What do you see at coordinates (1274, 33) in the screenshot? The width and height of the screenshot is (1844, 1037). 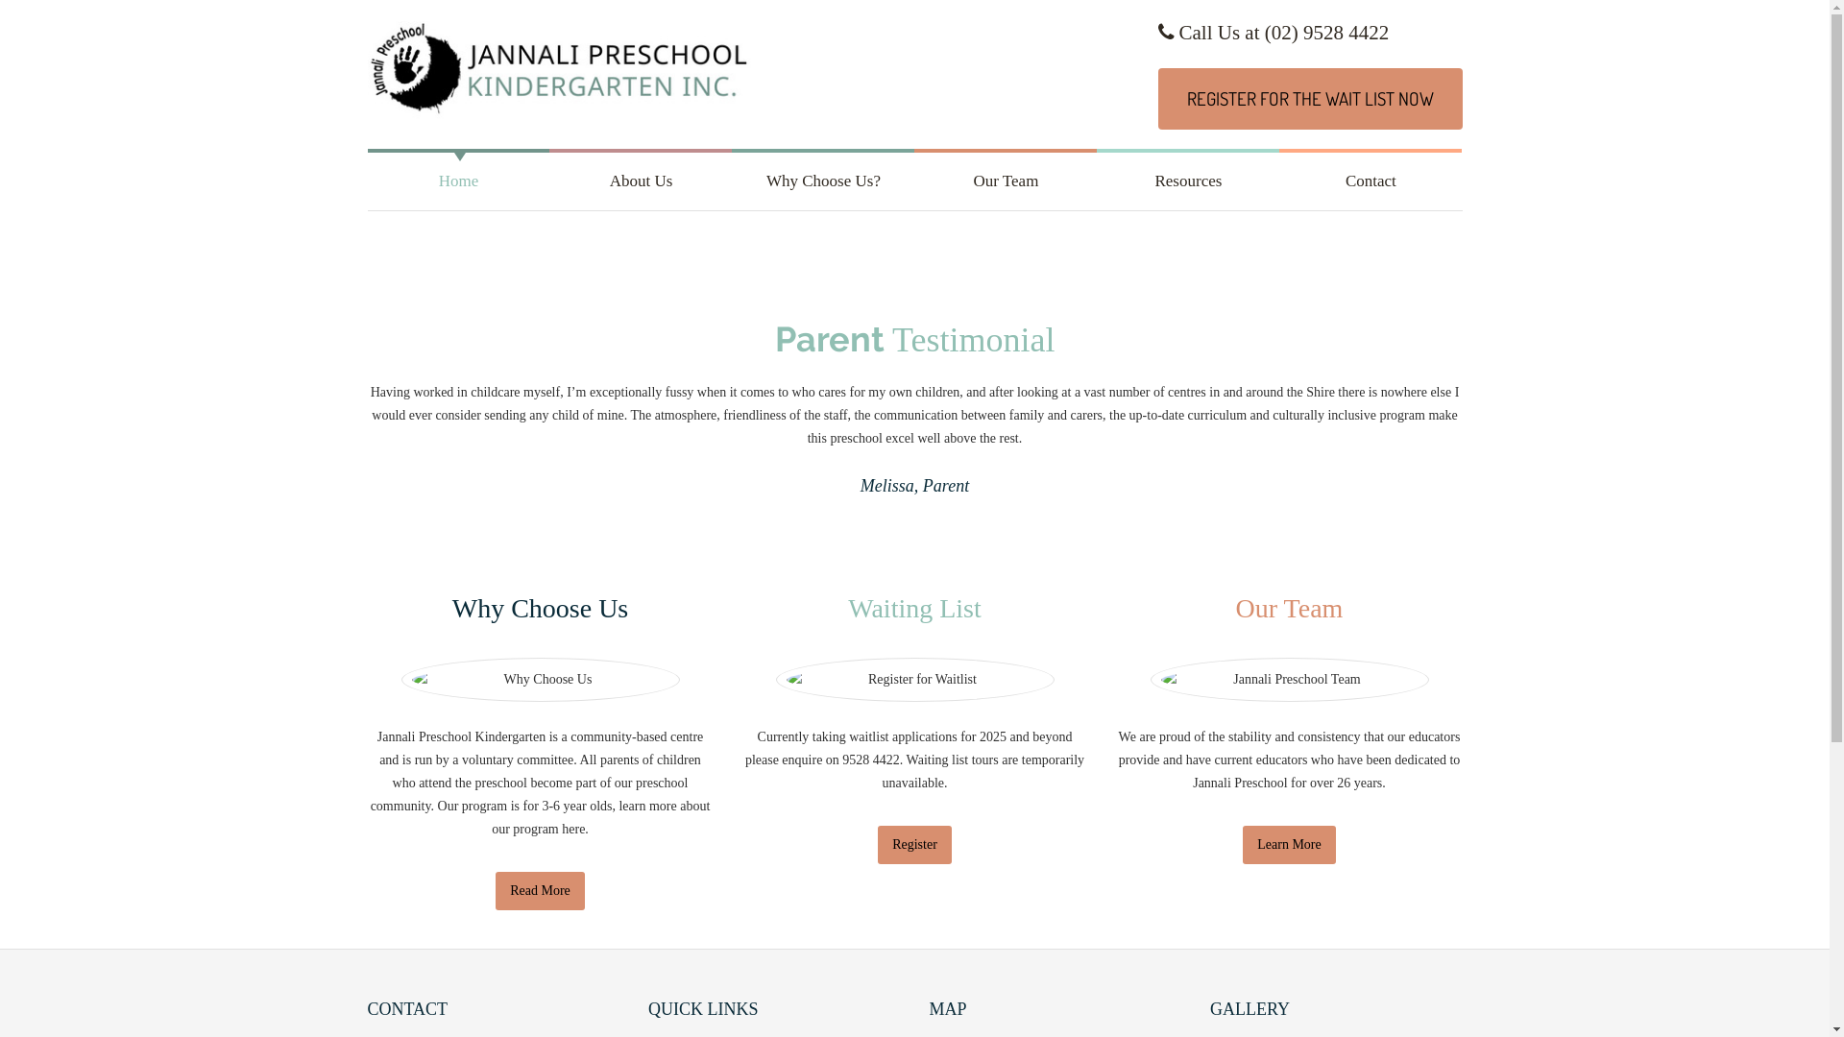 I see `Call Us at (02) 9528 4422` at bounding box center [1274, 33].